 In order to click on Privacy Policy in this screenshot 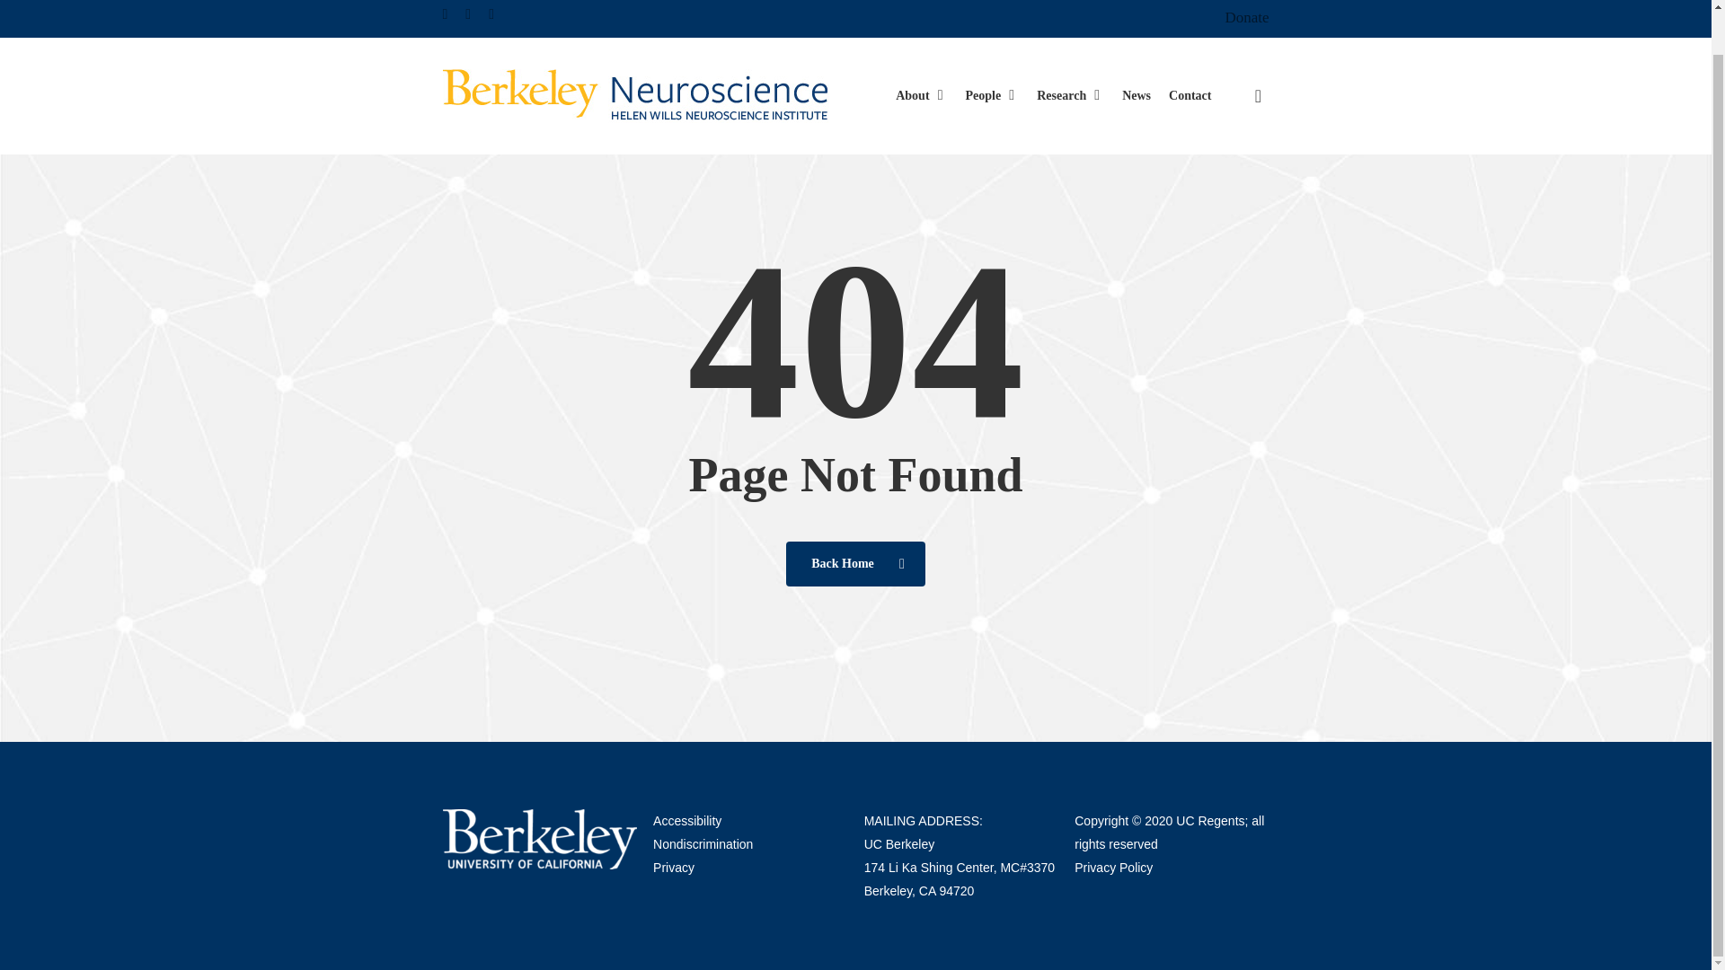, I will do `click(1113, 868)`.